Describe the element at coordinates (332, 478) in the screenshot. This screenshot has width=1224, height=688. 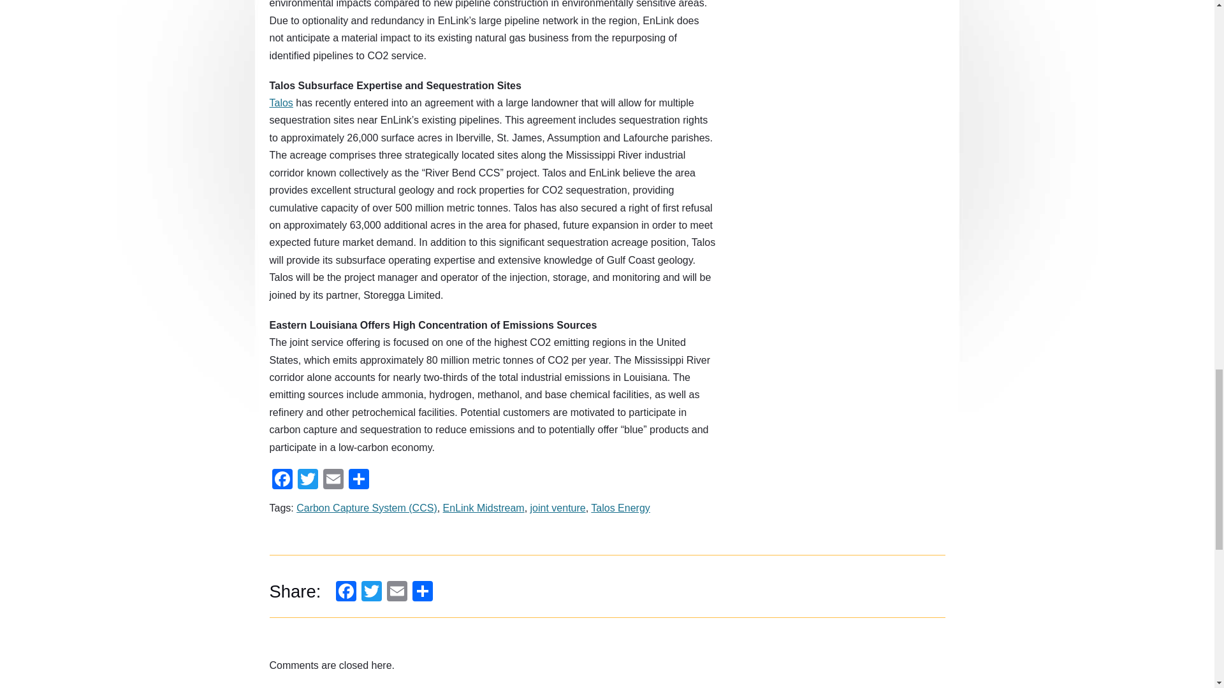
I see `Email` at that location.